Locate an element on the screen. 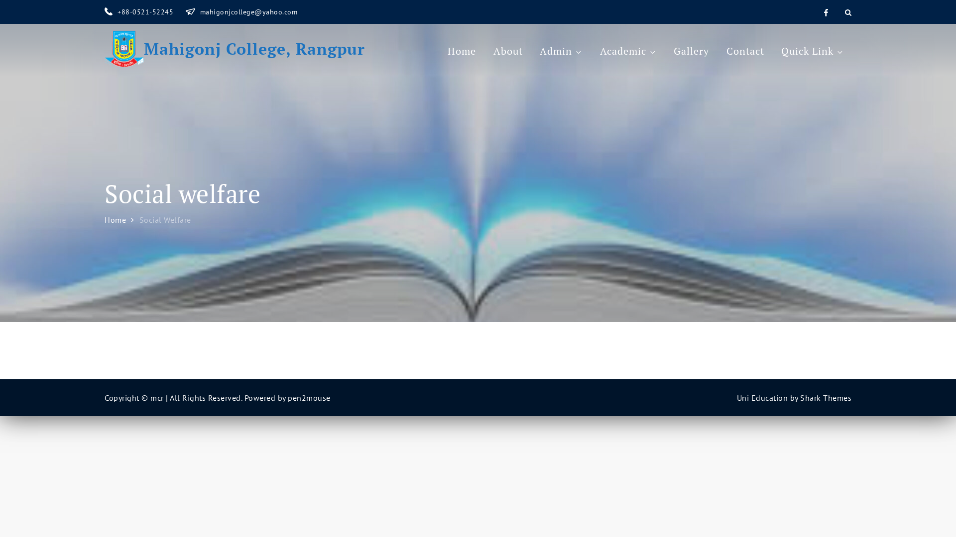  Mahigonj College, Rangpur is located at coordinates (254, 49).